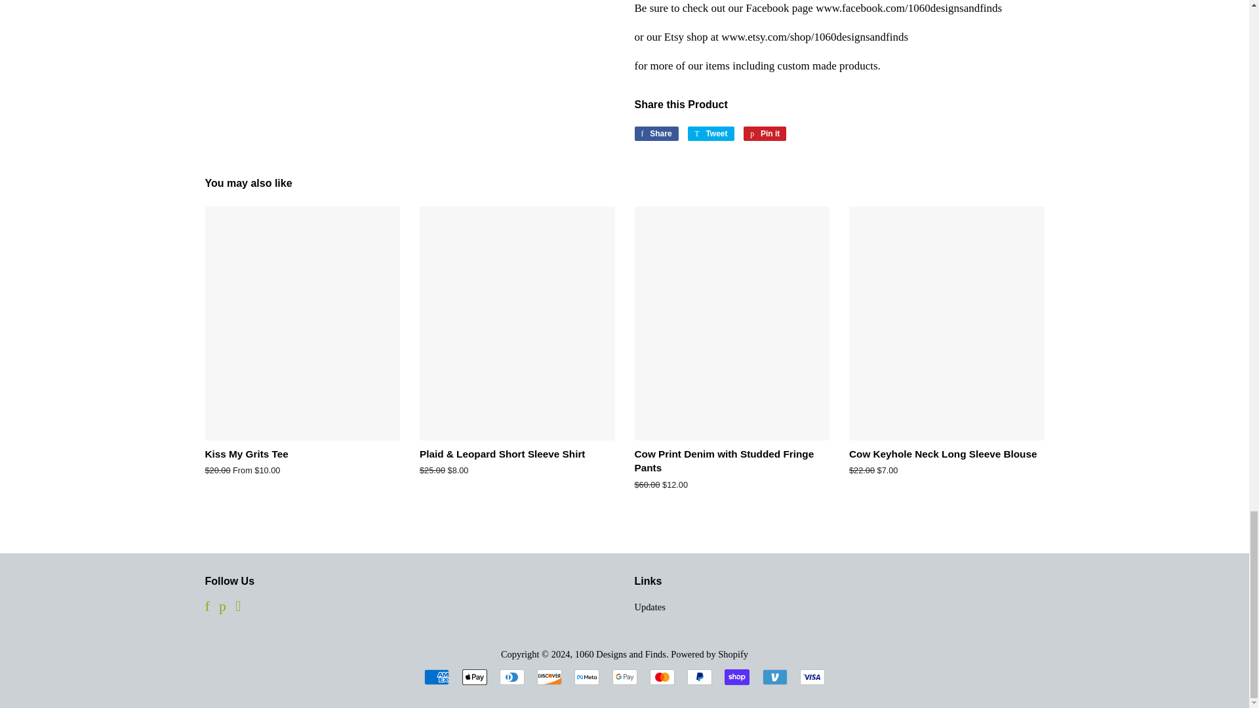 The width and height of the screenshot is (1259, 708). I want to click on Diners Club, so click(765, 134).